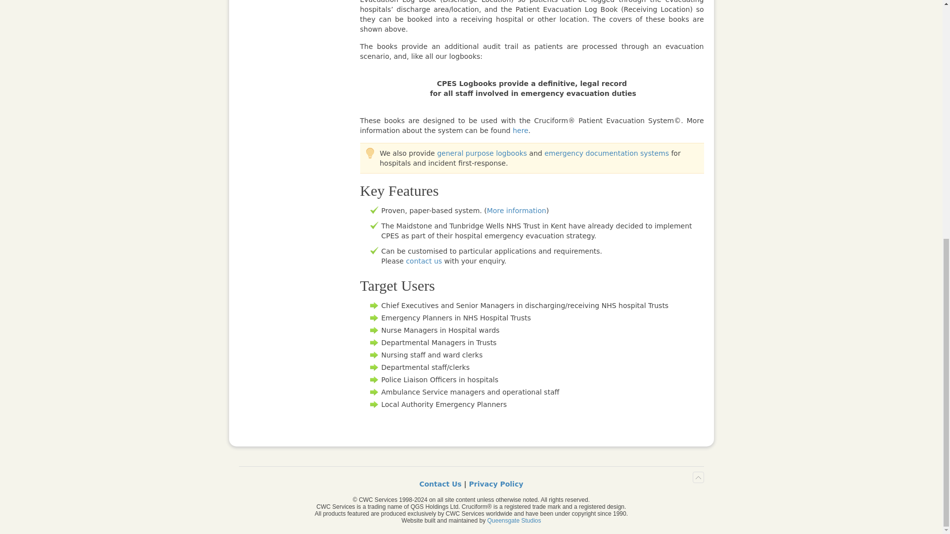 The image size is (950, 534). What do you see at coordinates (521, 131) in the screenshot?
I see `here` at bounding box center [521, 131].